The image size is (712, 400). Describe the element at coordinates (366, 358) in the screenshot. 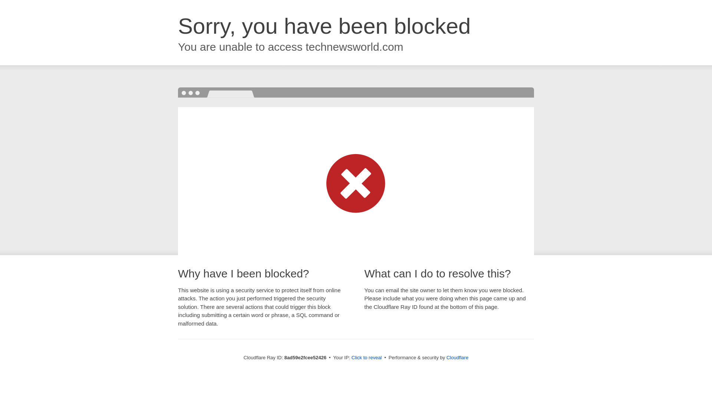

I see `Click to reveal` at that location.